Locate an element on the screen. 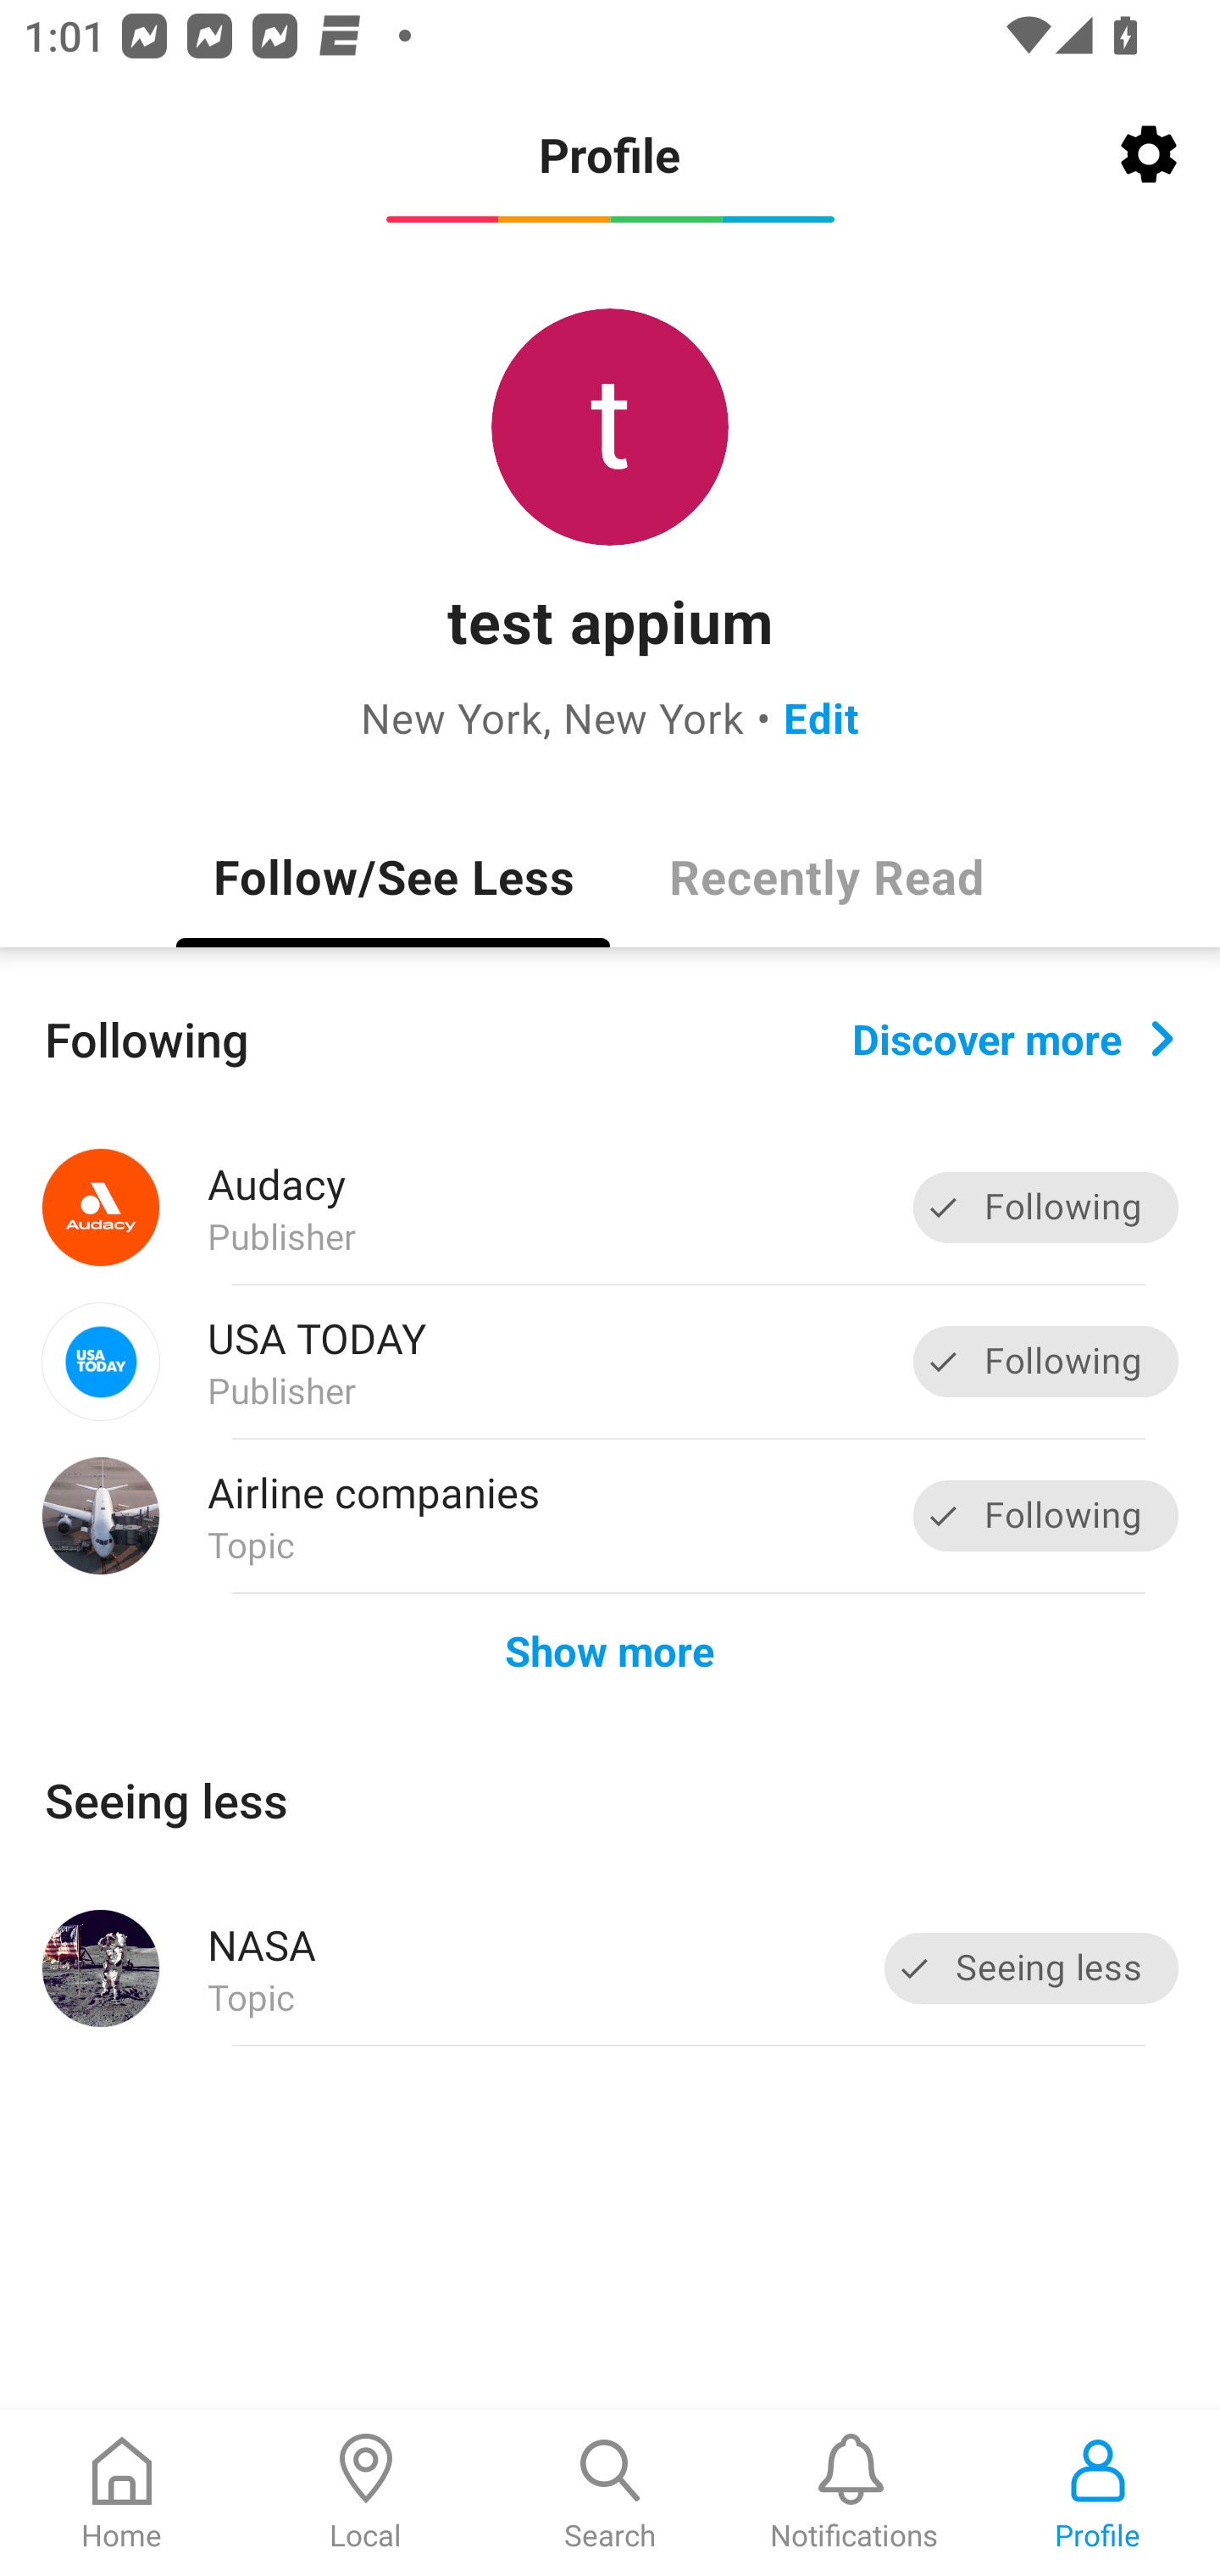  Following is located at coordinates (1045, 1515).